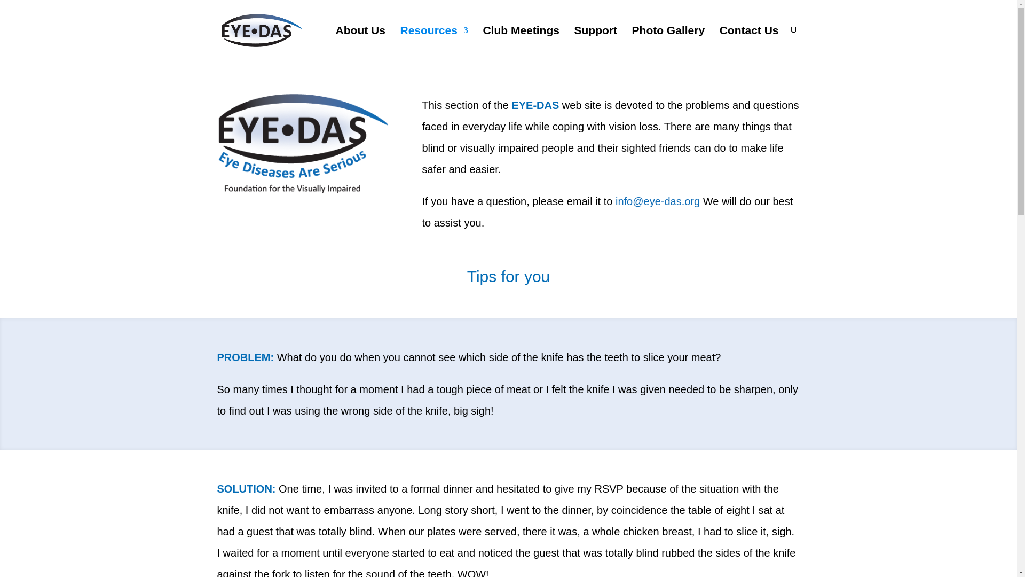  Describe the element at coordinates (360, 43) in the screenshot. I see `About Us` at that location.